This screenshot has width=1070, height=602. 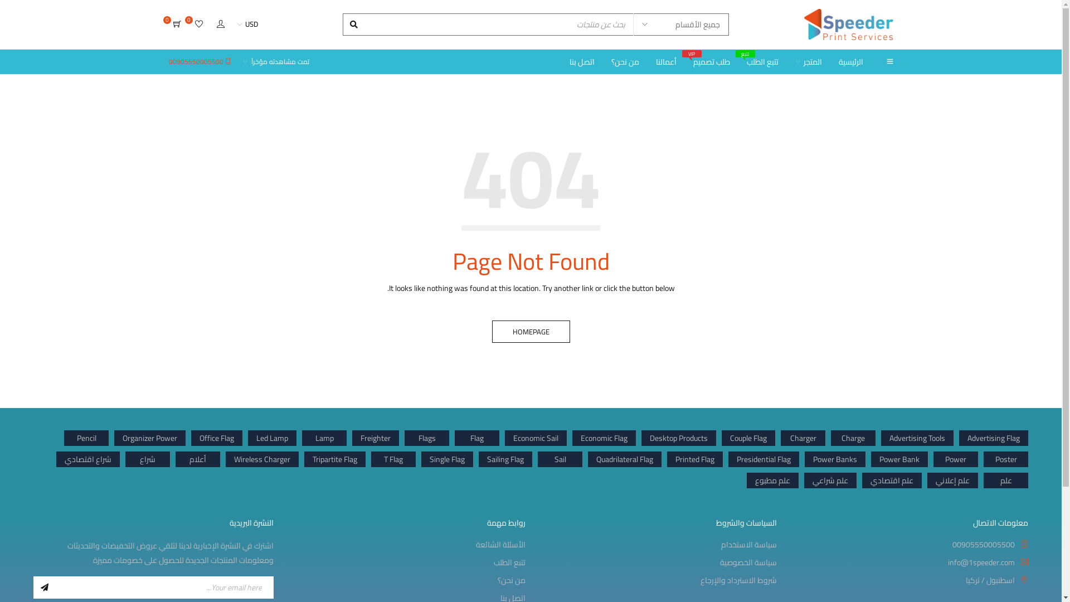 I want to click on Charge, so click(x=853, y=438).